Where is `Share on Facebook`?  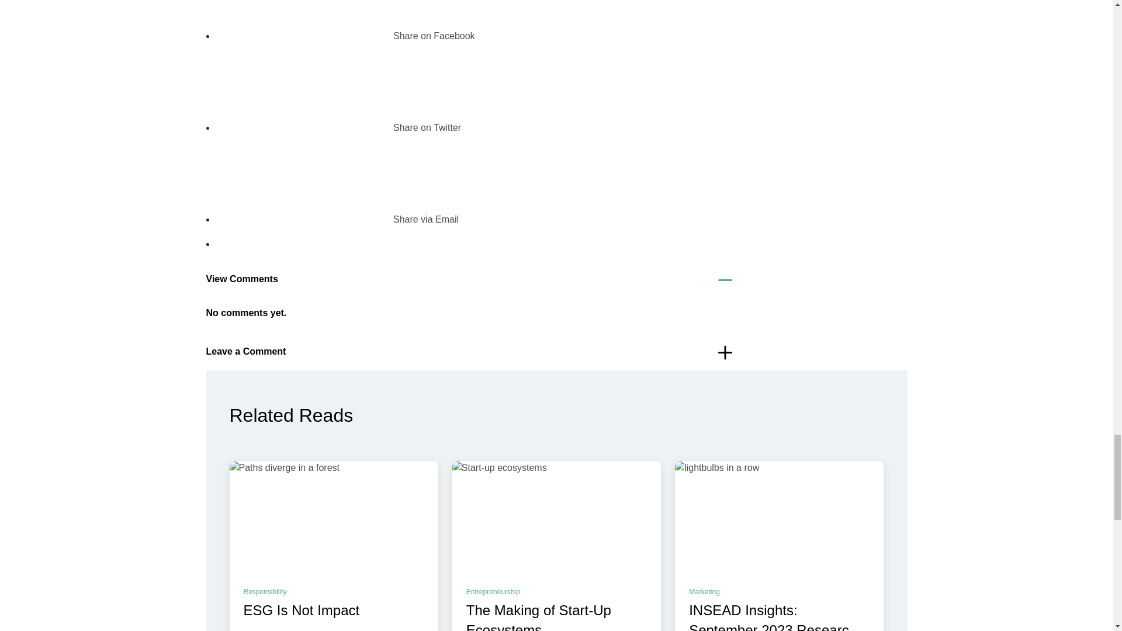 Share on Facebook is located at coordinates (345, 36).